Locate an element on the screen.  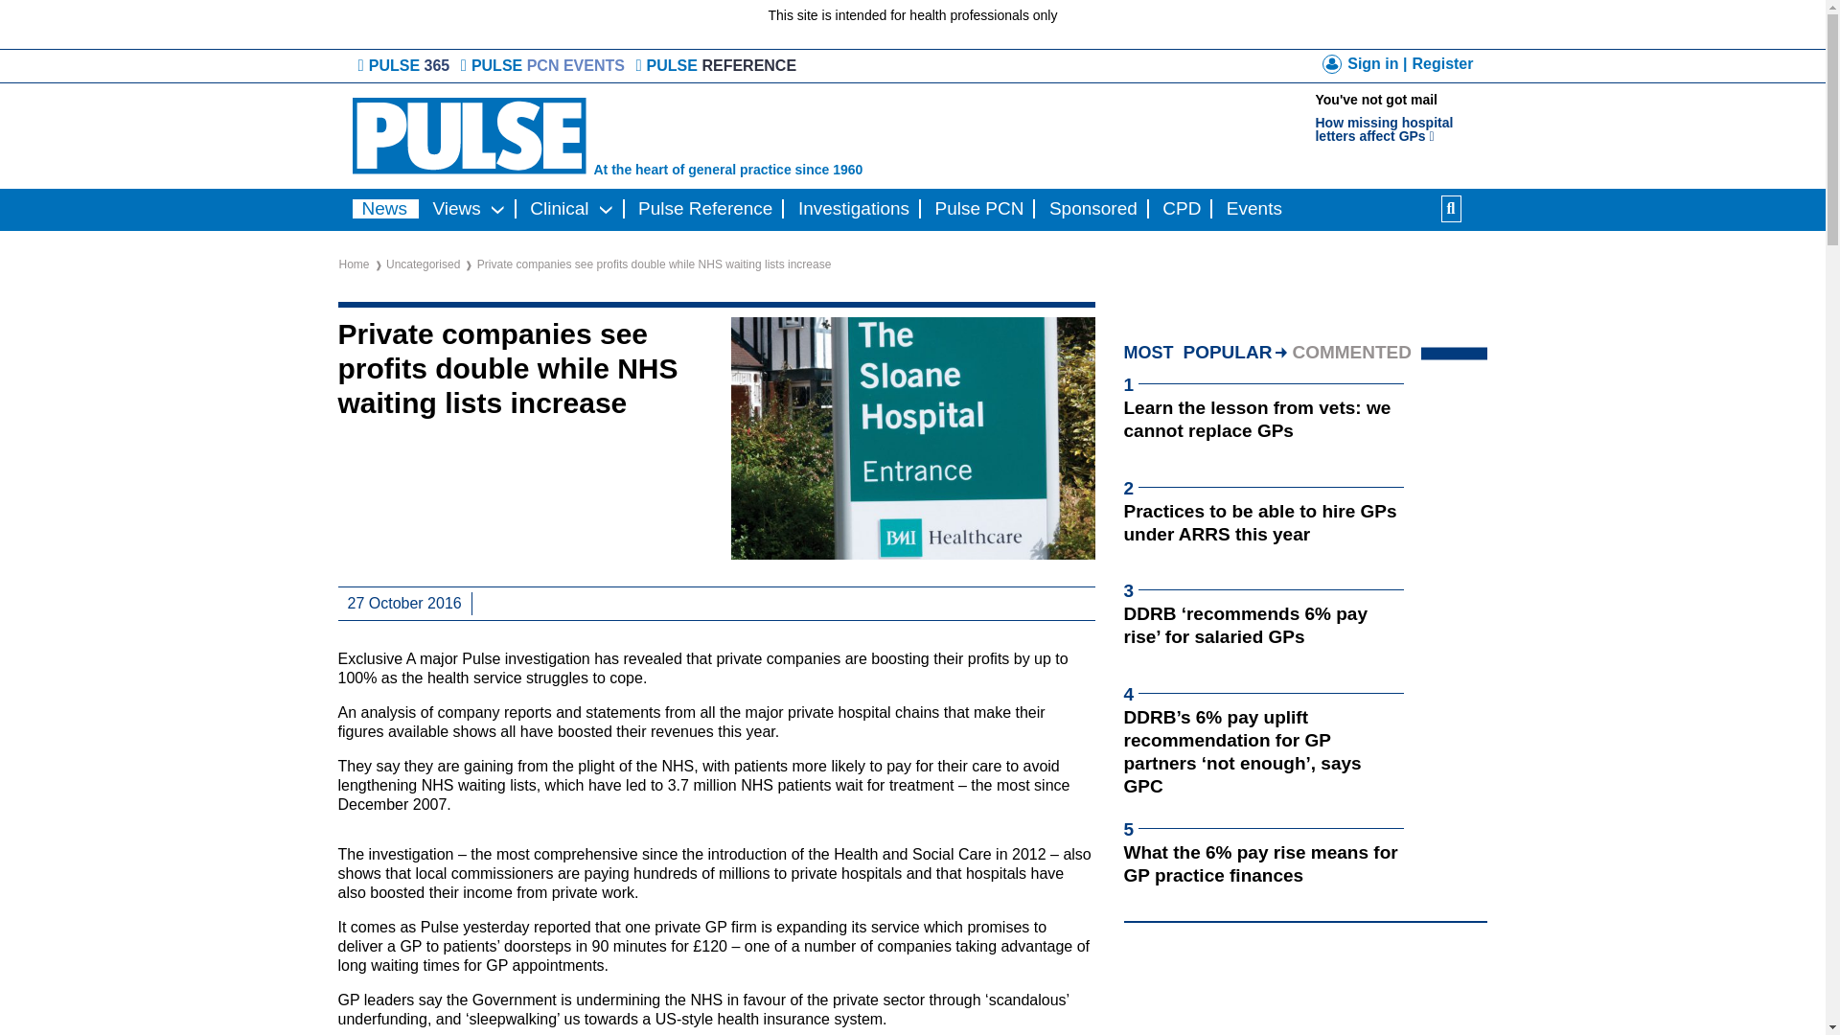
Register is located at coordinates (1441, 63).